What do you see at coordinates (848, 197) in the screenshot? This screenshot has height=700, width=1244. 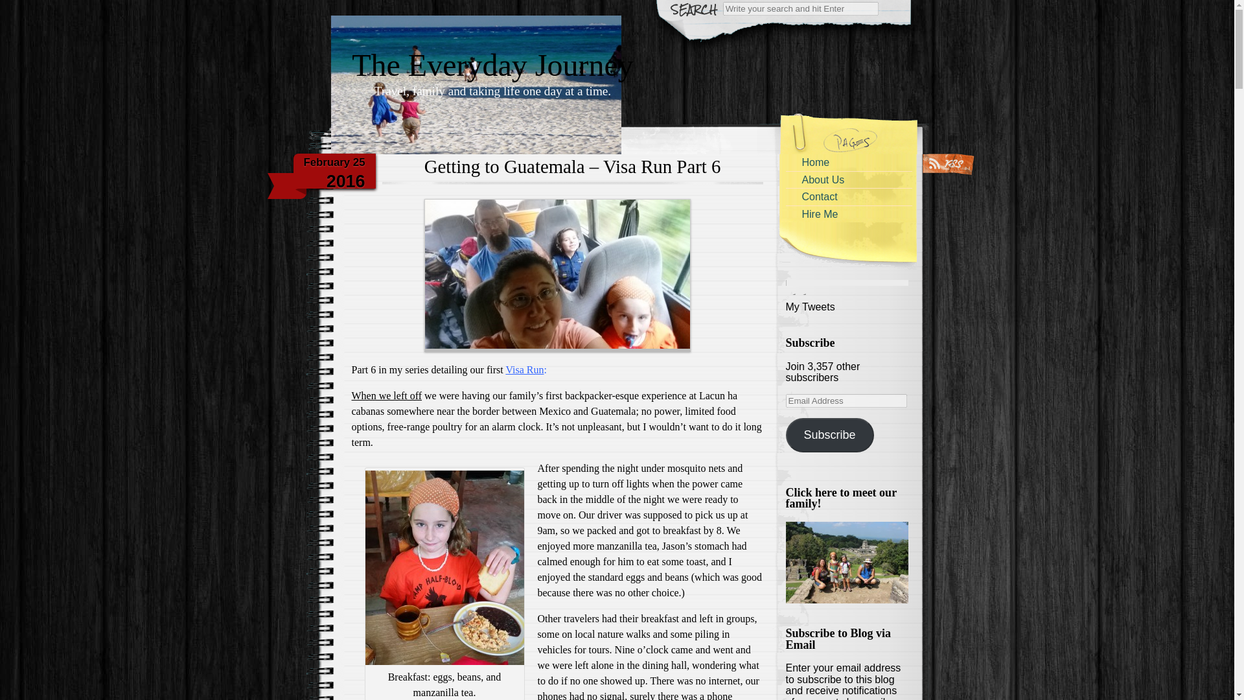 I see `Contact` at bounding box center [848, 197].